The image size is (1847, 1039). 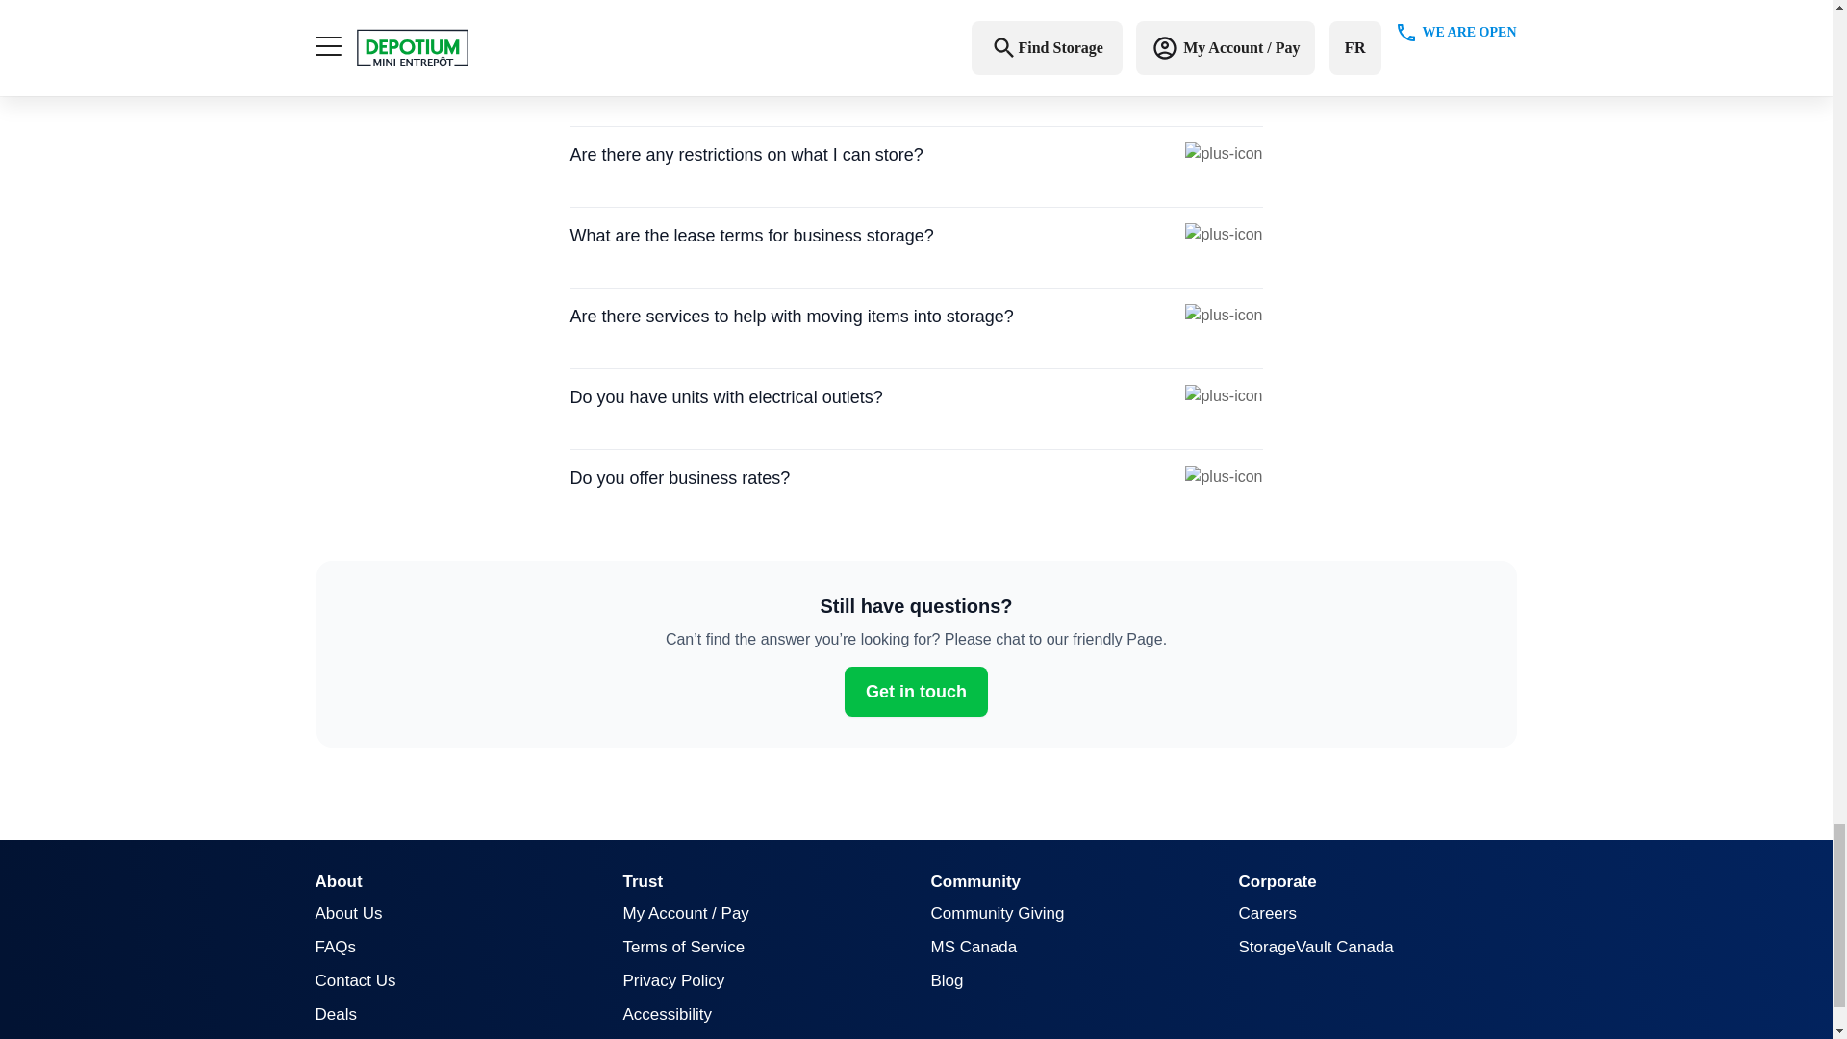 What do you see at coordinates (916, 691) in the screenshot?
I see `Get in touch` at bounding box center [916, 691].